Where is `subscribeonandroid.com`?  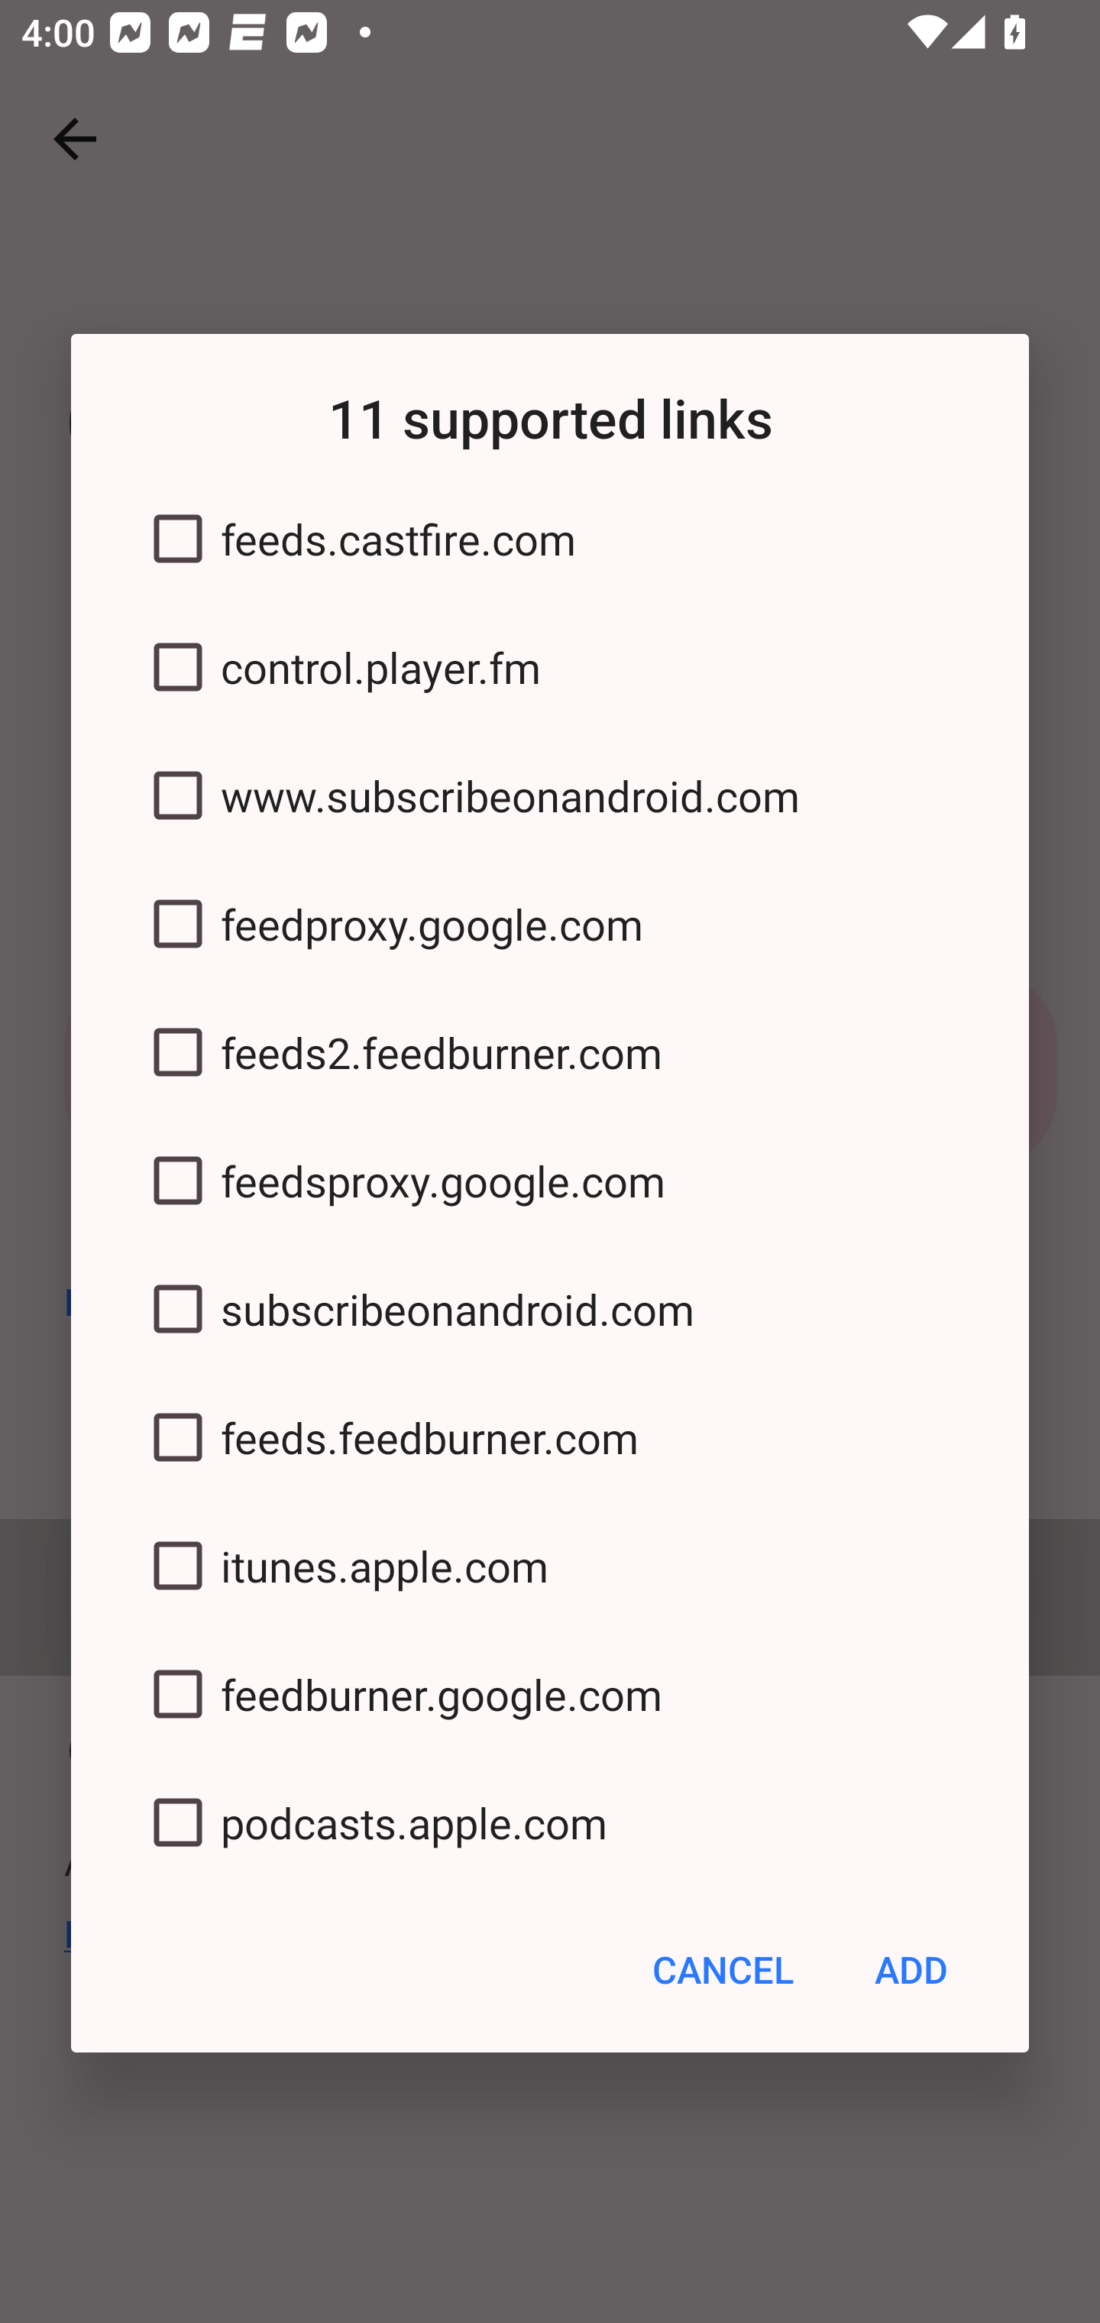 subscribeonandroid.com is located at coordinates (550, 1308).